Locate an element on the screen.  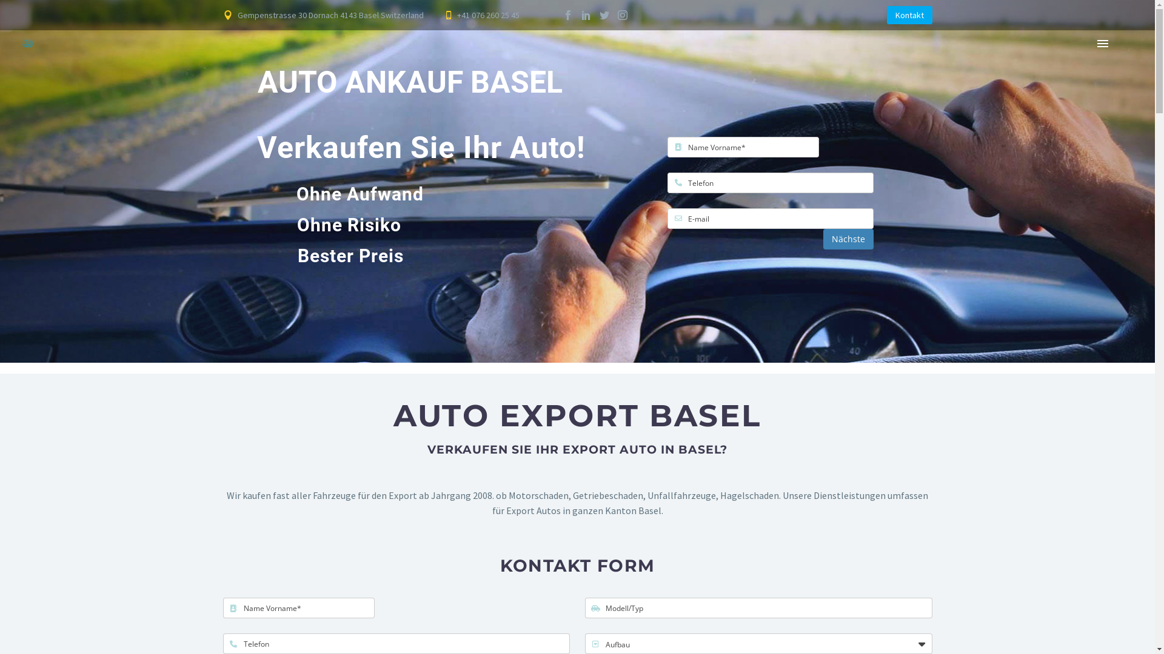
Facebook is located at coordinates (568, 15).